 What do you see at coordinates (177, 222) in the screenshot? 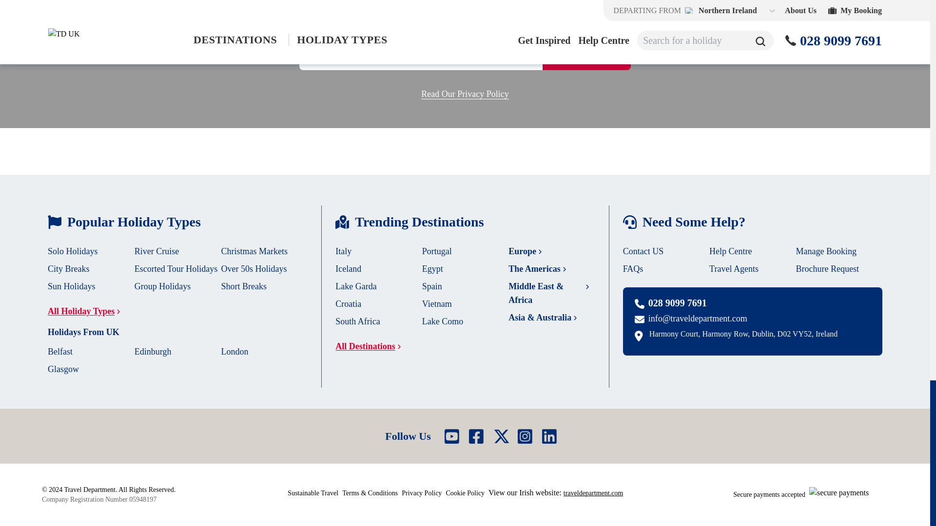
I see `Popular Holiday Types` at bounding box center [177, 222].